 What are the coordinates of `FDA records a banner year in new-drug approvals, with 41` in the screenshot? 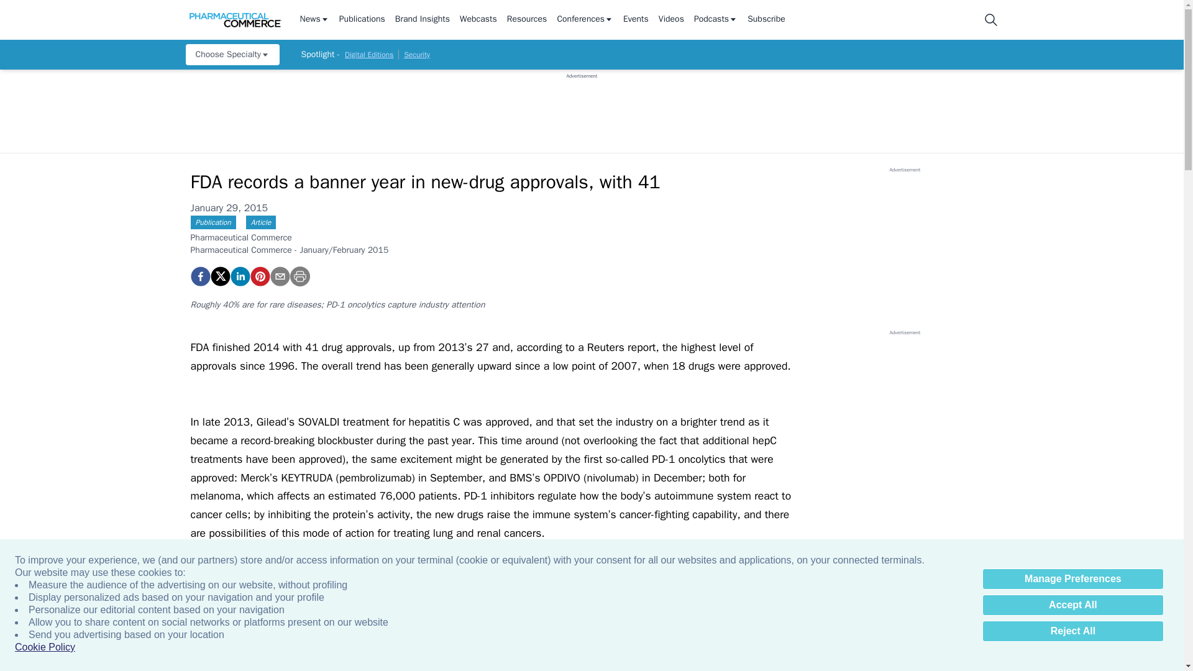 It's located at (199, 276).